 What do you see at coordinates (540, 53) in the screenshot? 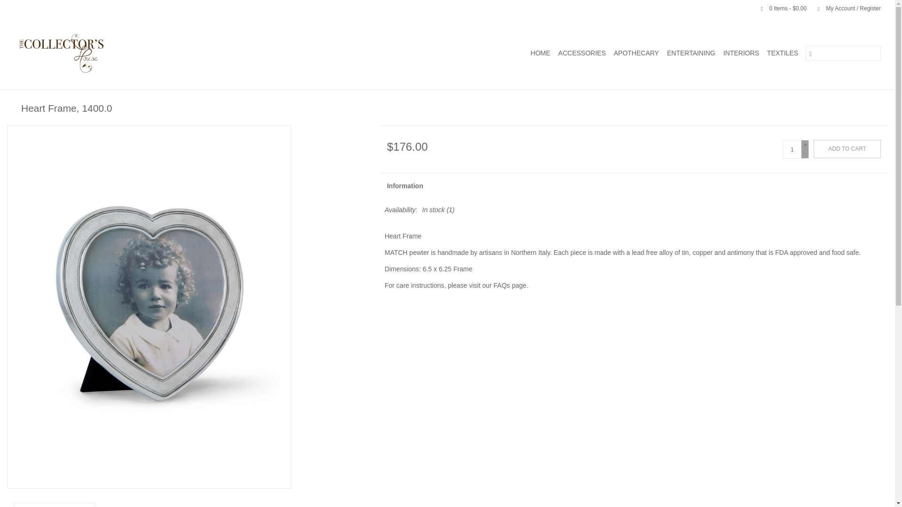
I see `HOME` at bounding box center [540, 53].